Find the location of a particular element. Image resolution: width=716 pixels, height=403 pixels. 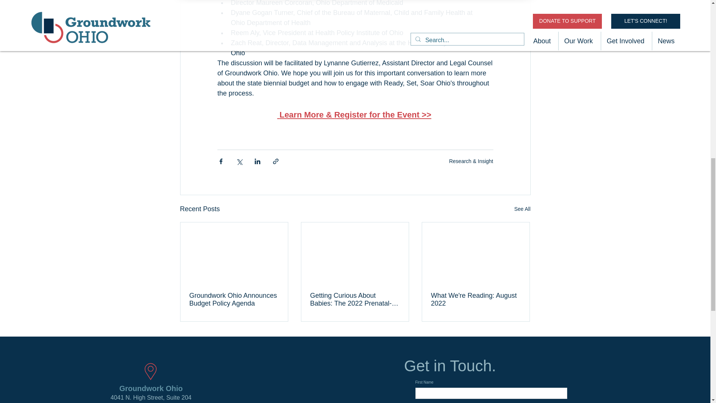

See All is located at coordinates (522, 209).